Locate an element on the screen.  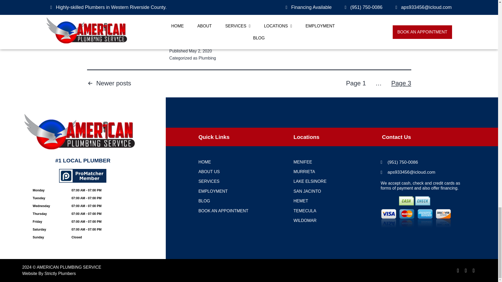
LinkedIn is located at coordinates (226, 31).